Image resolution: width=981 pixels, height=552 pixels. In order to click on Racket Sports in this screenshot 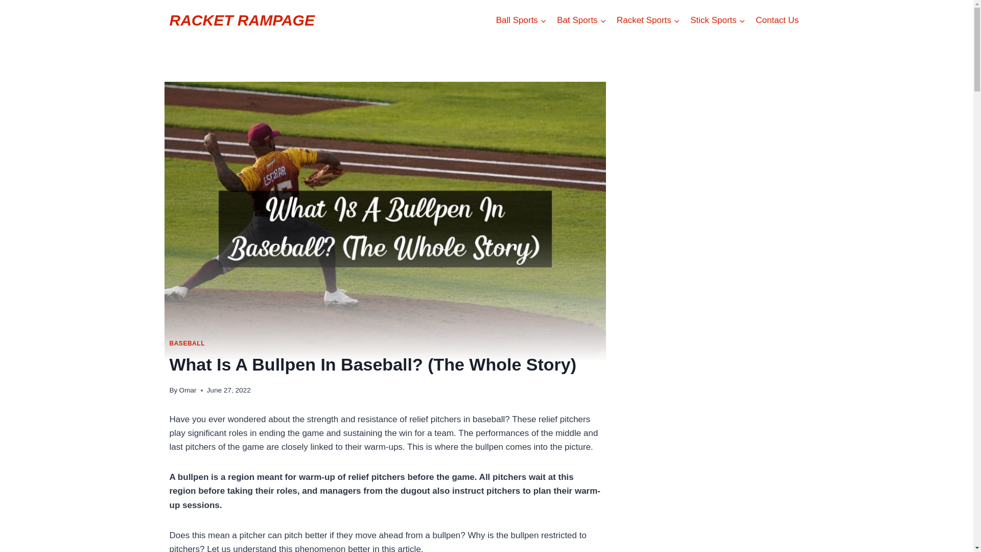, I will do `click(648, 20)`.